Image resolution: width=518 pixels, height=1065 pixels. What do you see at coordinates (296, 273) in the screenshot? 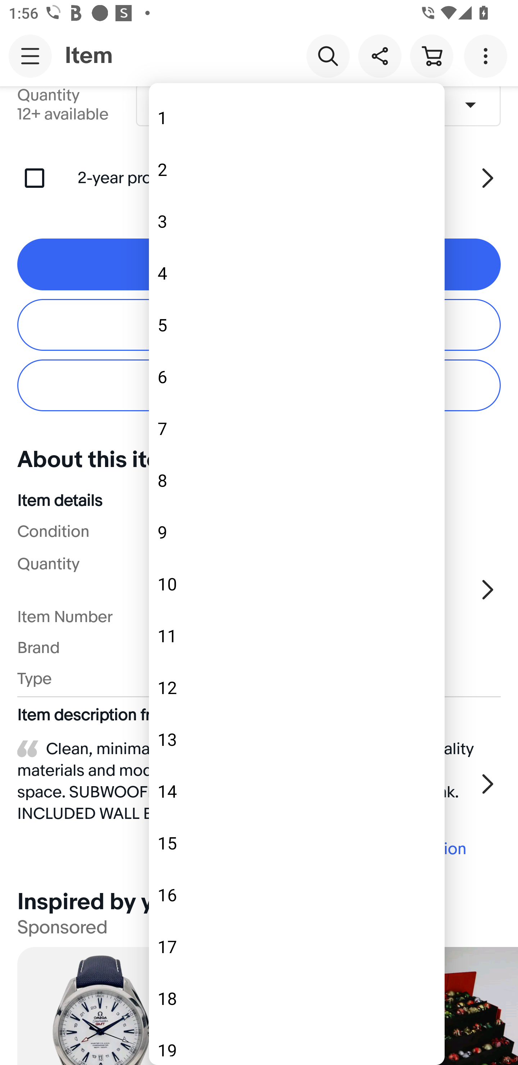
I see `4` at bounding box center [296, 273].